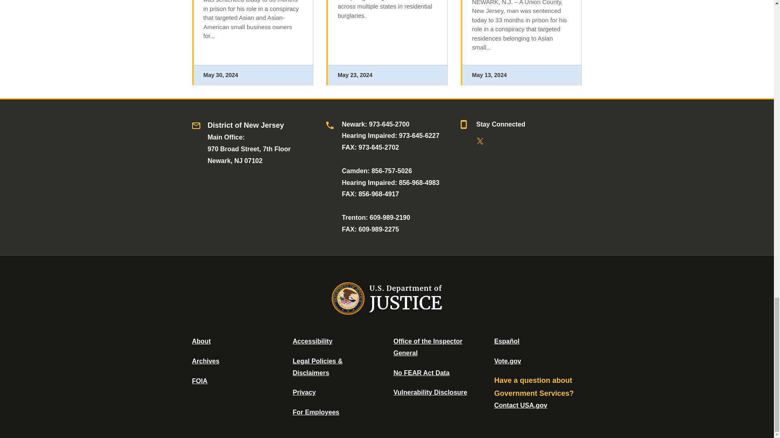 The image size is (780, 438). What do you see at coordinates (201, 341) in the screenshot?
I see `About DOJ` at bounding box center [201, 341].